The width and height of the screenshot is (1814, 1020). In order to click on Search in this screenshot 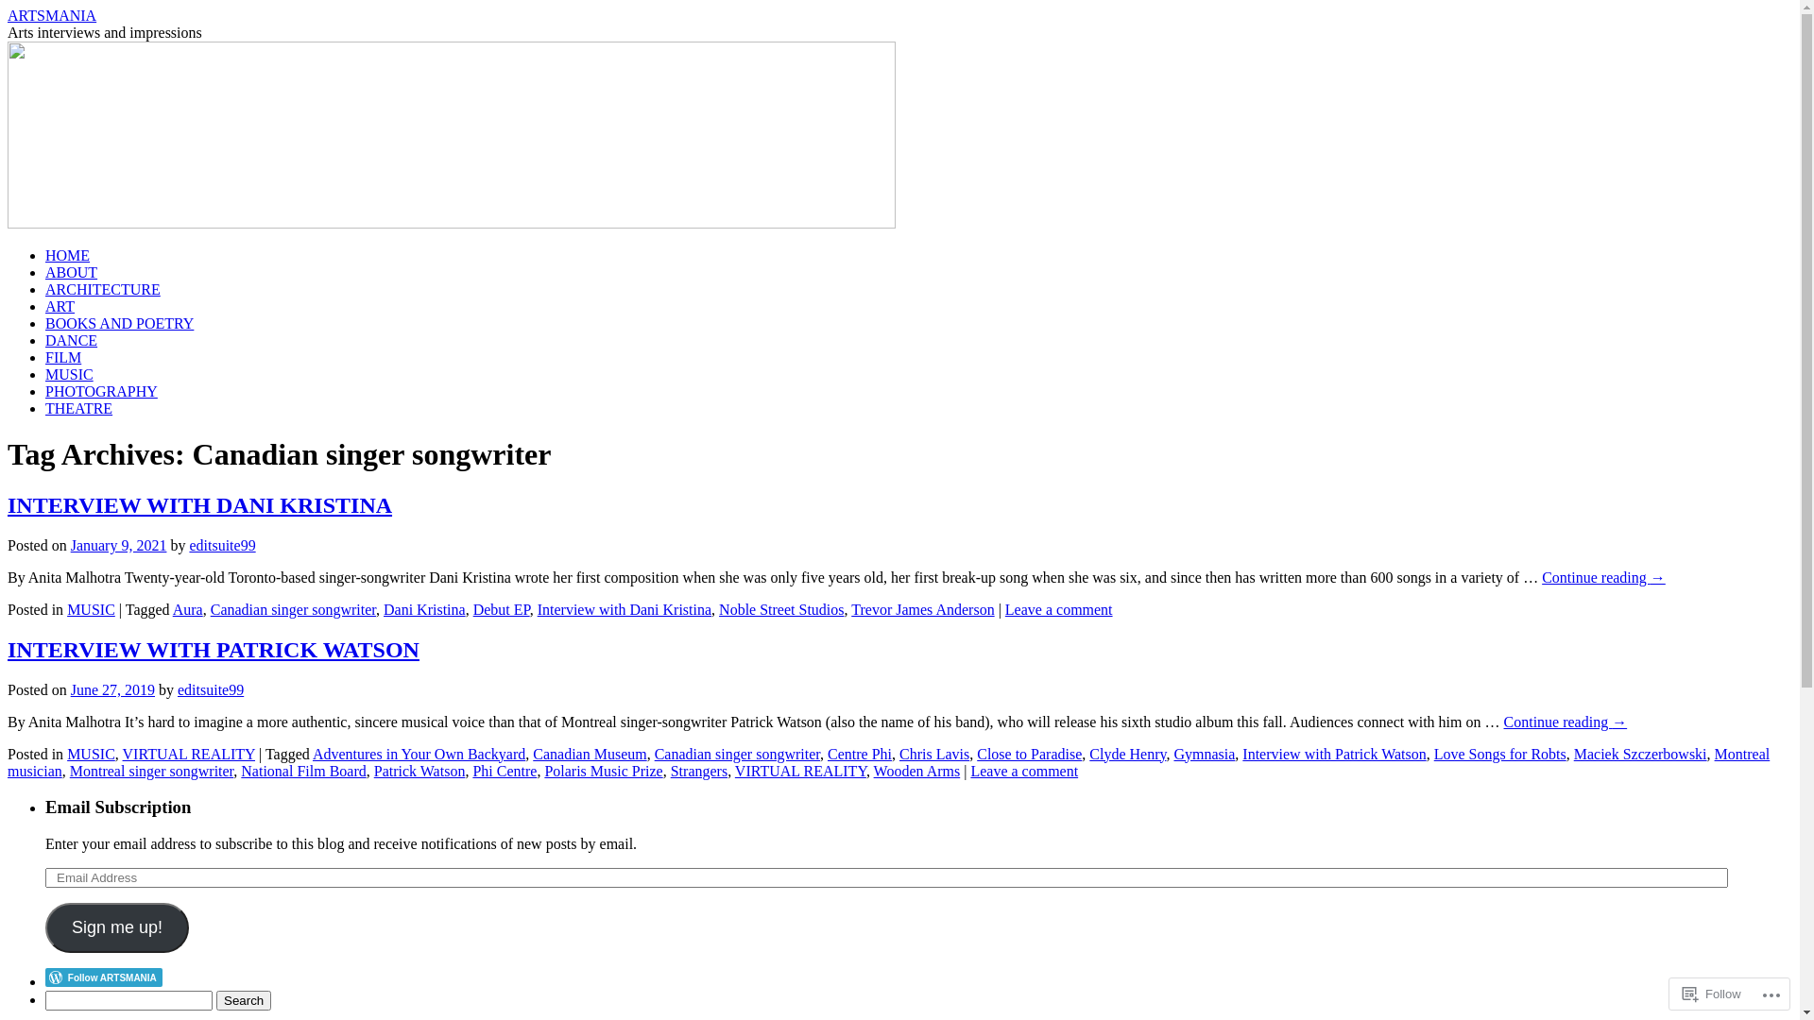, I will do `click(244, 1001)`.